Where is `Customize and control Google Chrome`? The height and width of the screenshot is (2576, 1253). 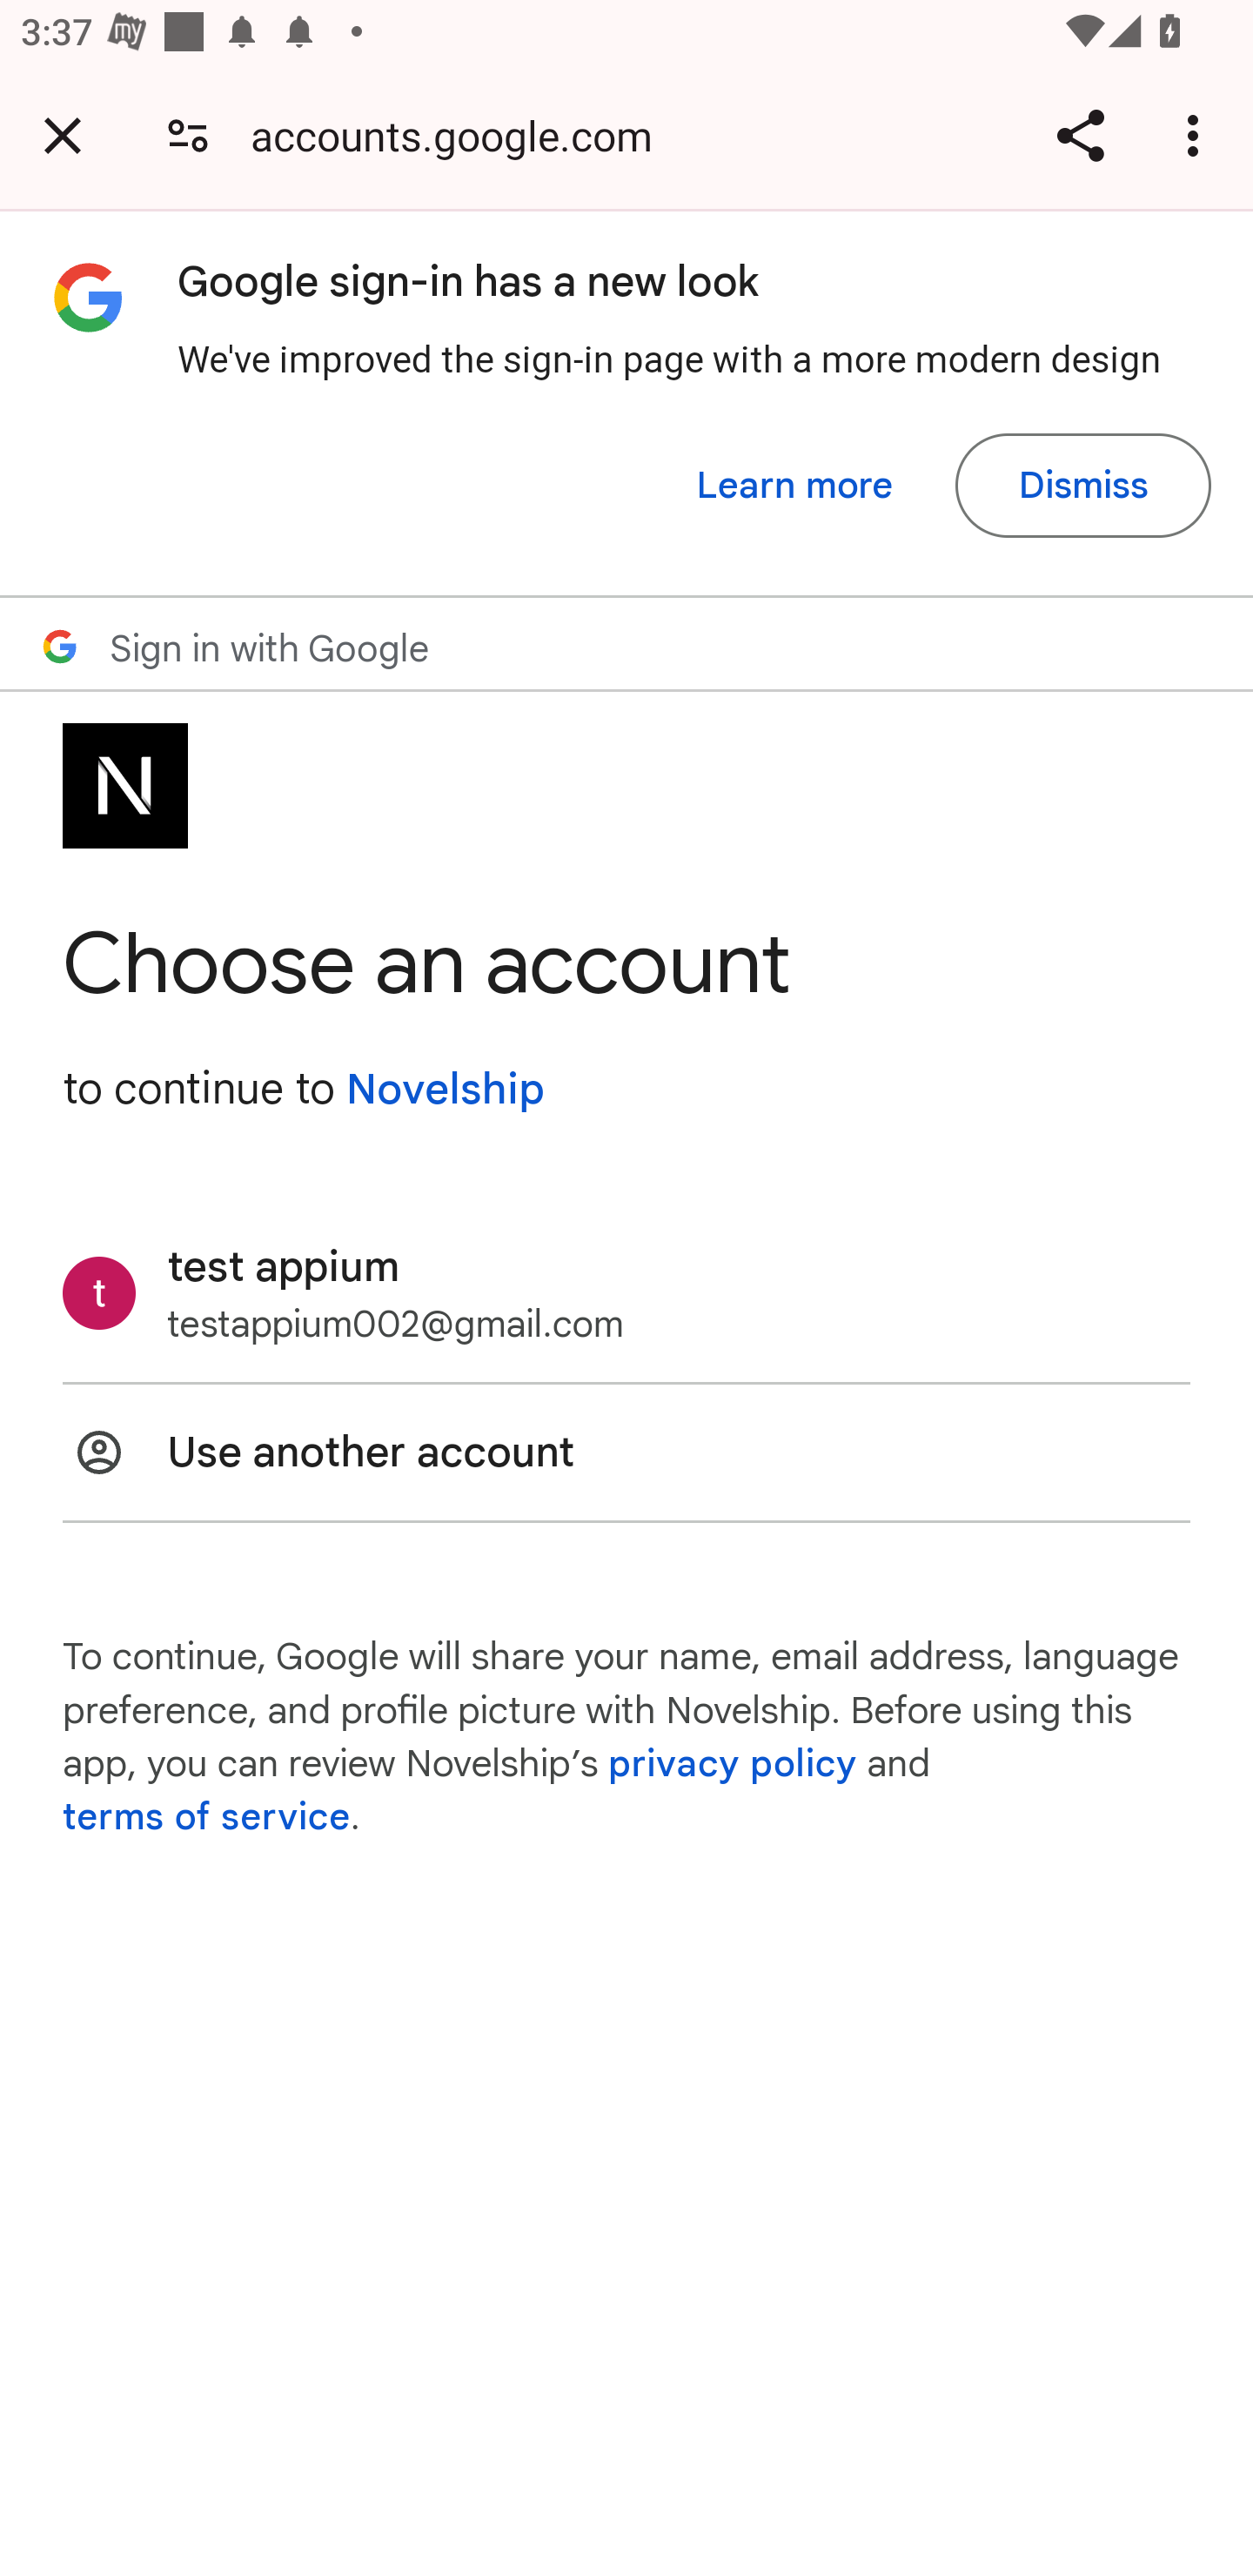
Customize and control Google Chrome is located at coordinates (1197, 135).